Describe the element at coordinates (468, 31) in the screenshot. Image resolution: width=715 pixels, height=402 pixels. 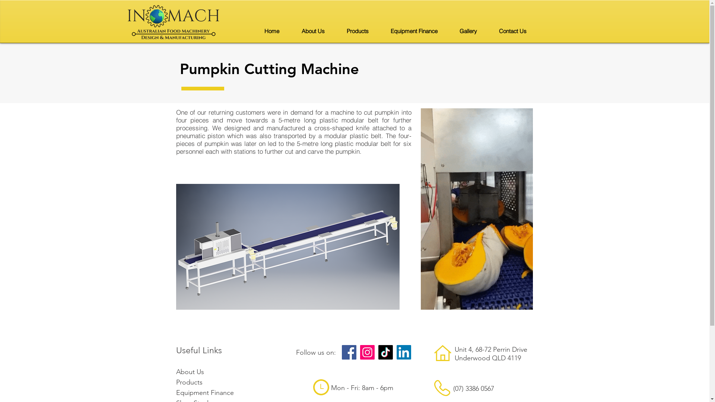
I see `Gallery` at that location.